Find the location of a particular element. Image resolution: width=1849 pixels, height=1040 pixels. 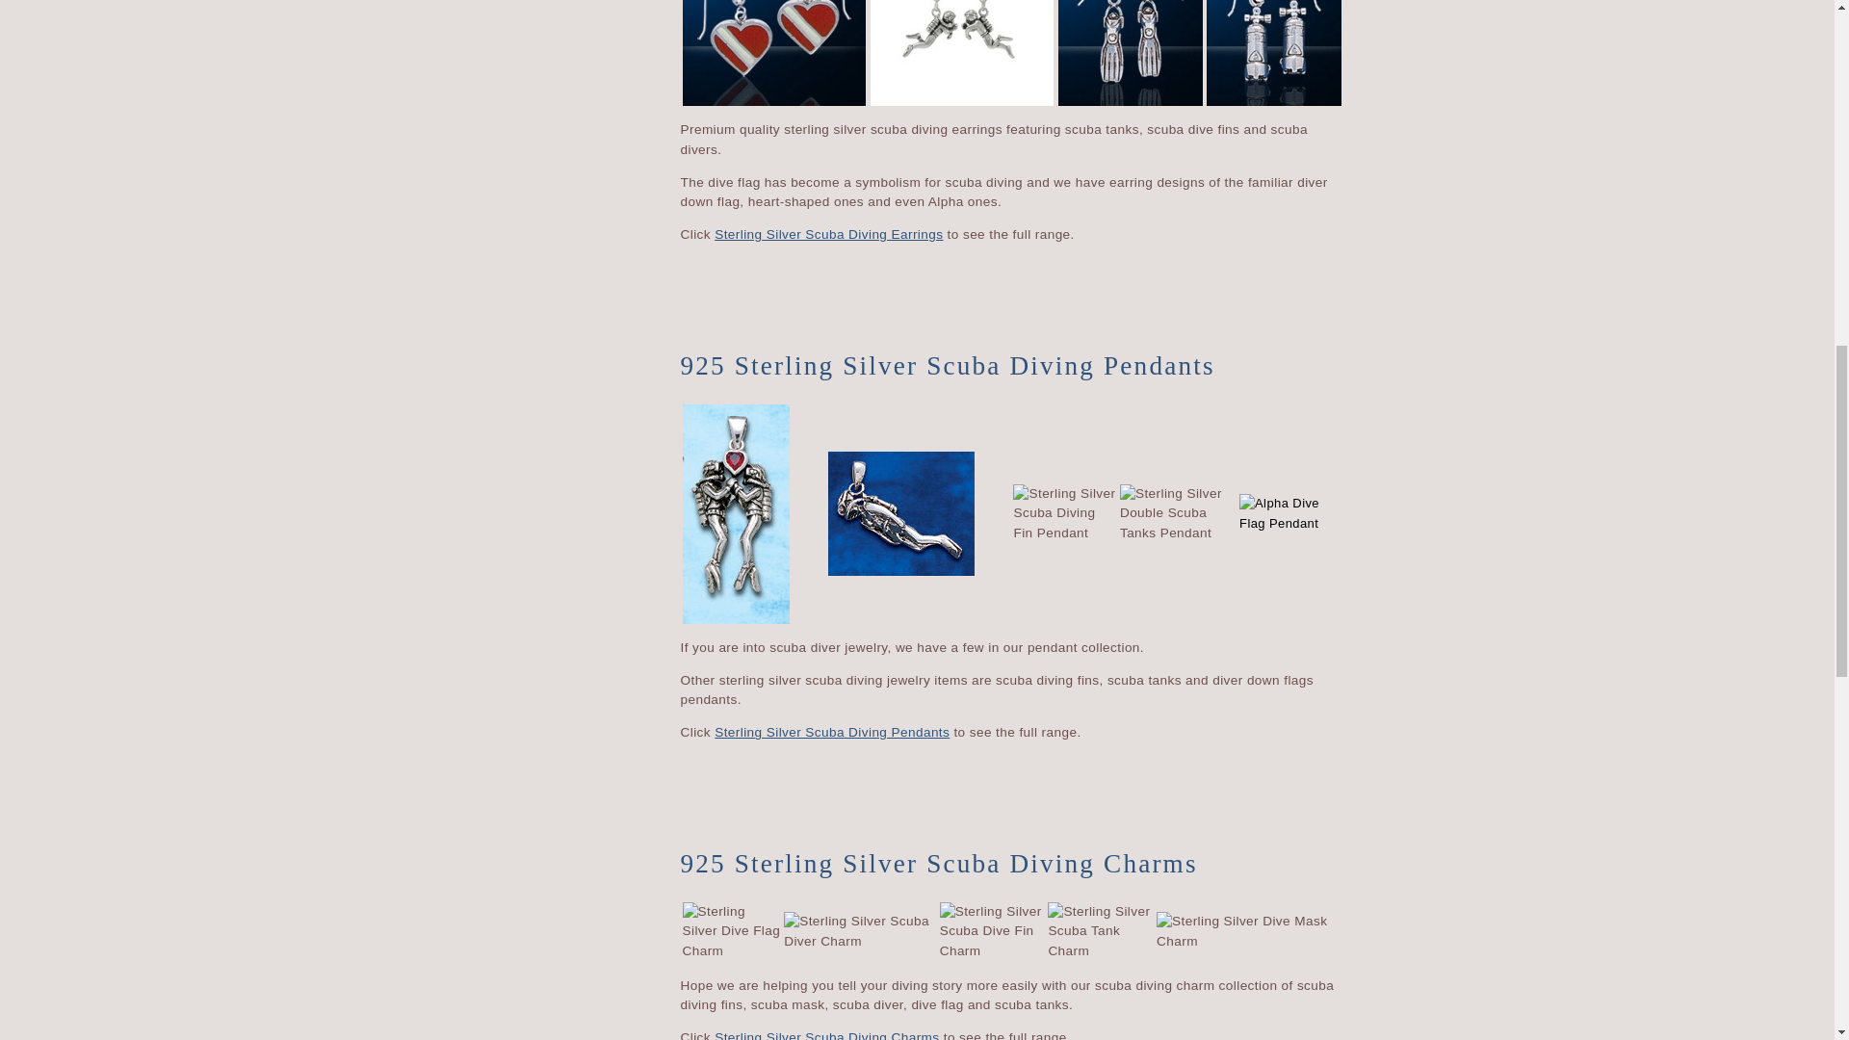

Sterling Silver Scuba Diving Earrings is located at coordinates (828, 234).